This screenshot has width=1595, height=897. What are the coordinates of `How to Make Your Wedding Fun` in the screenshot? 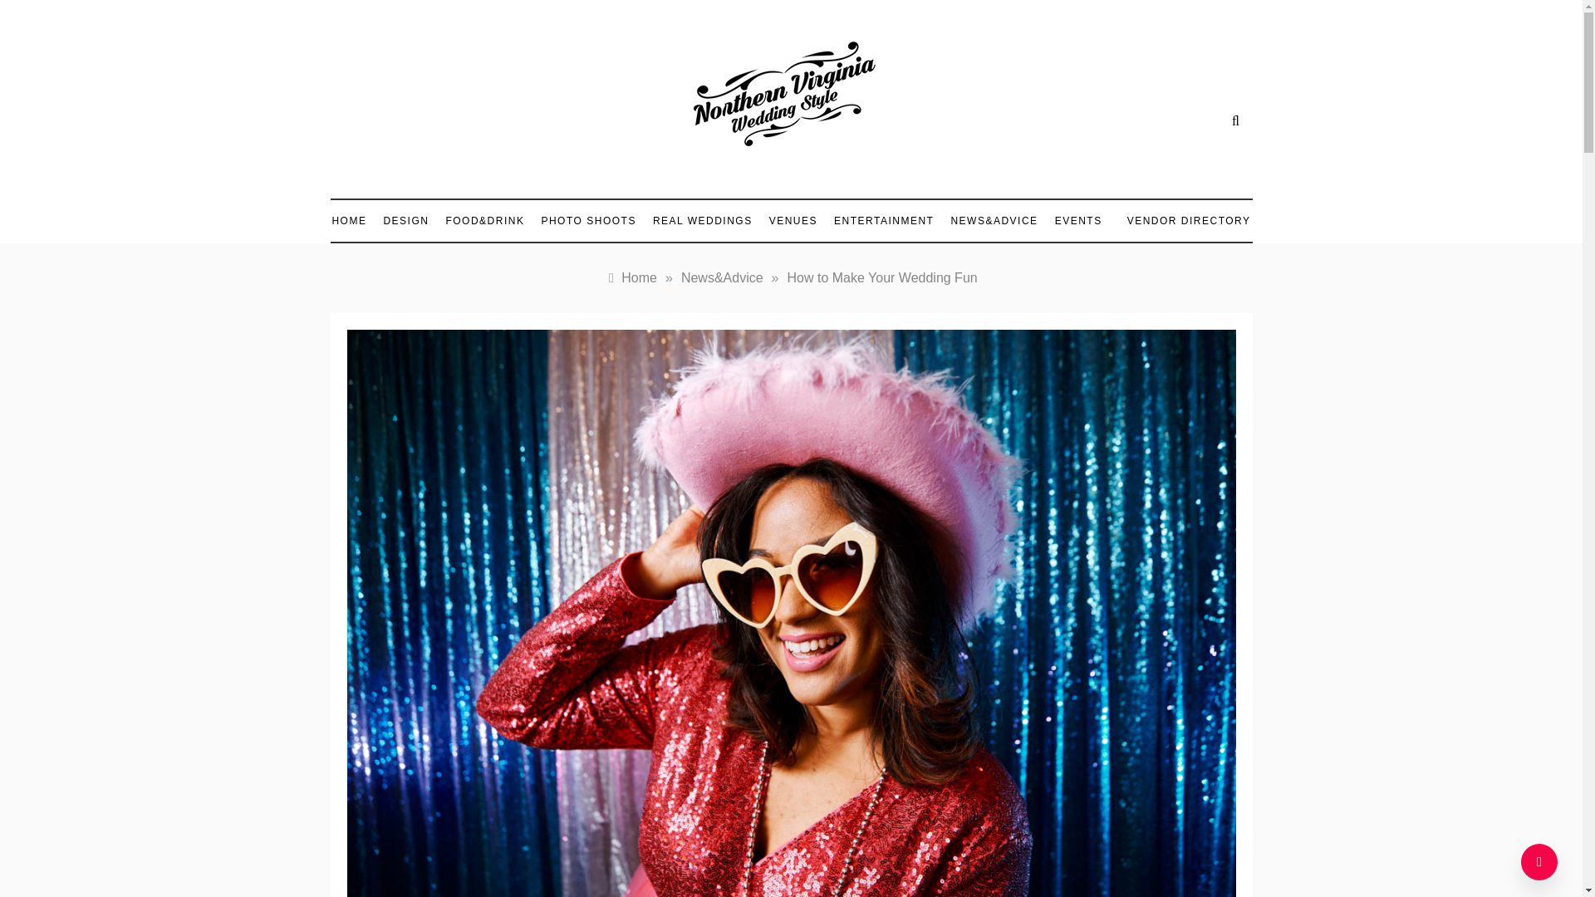 It's located at (882, 277).